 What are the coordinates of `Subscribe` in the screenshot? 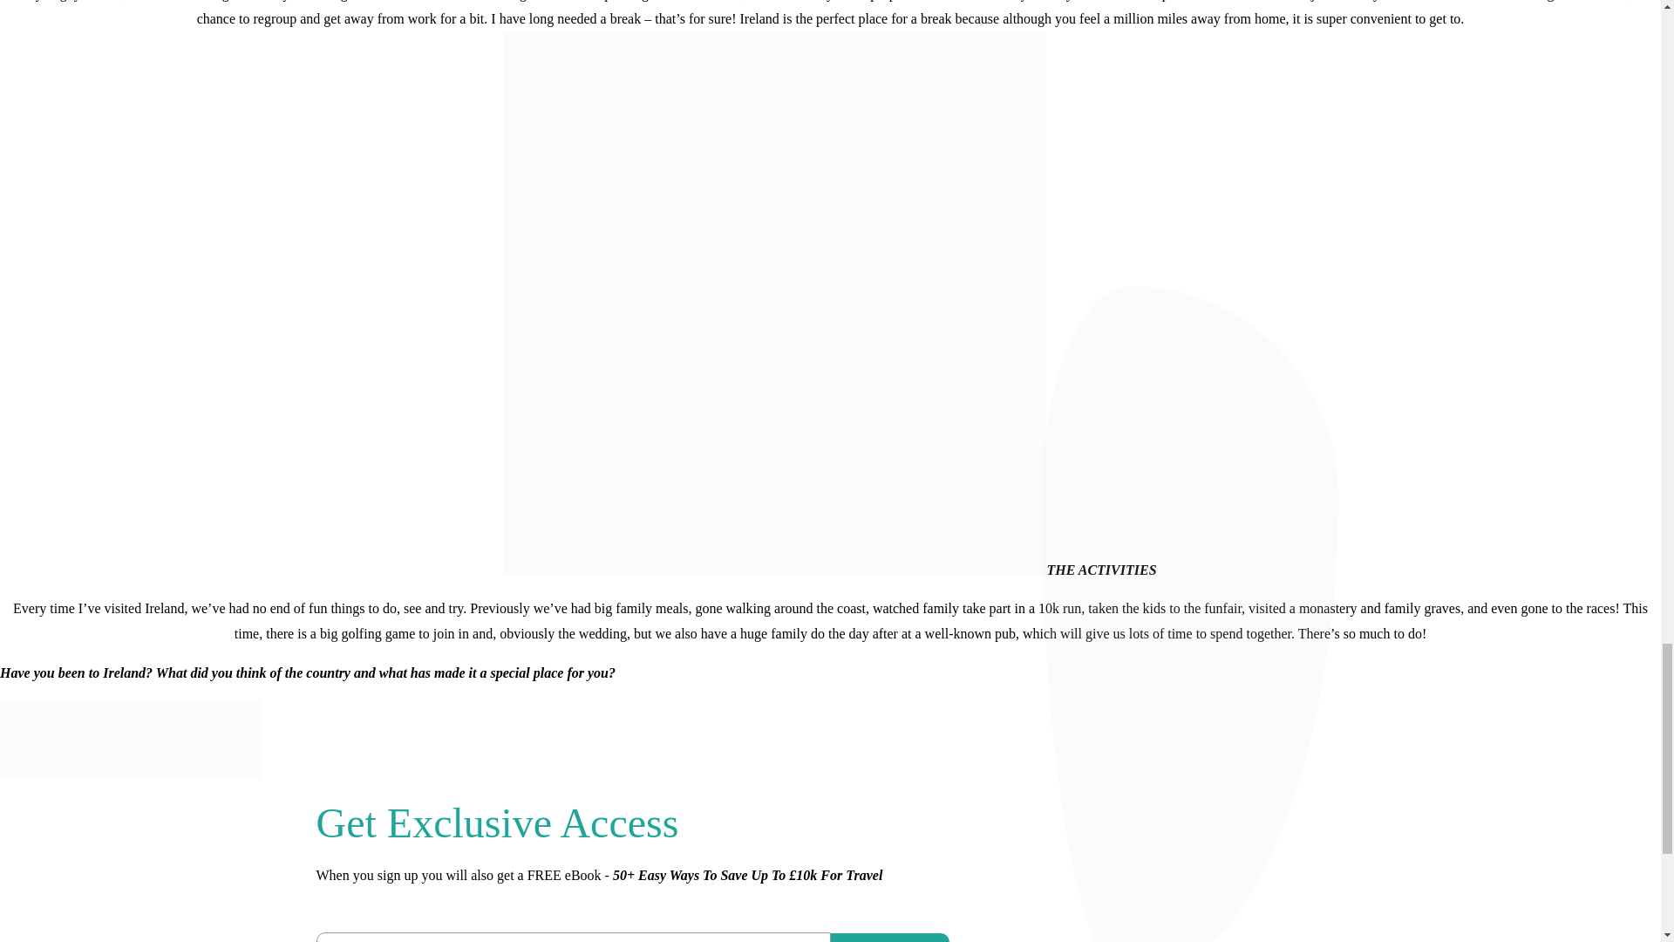 It's located at (889, 938).